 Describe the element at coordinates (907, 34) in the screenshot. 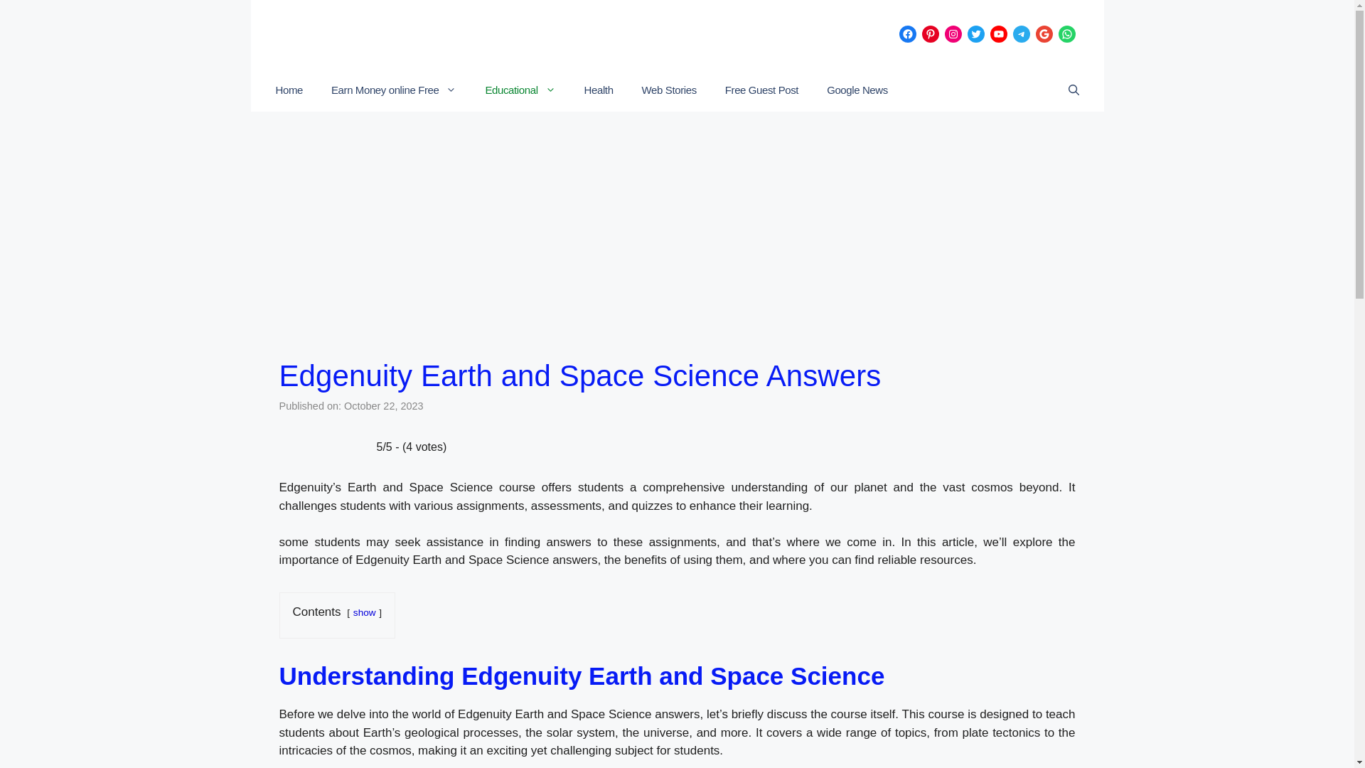

I see `Facebook` at that location.